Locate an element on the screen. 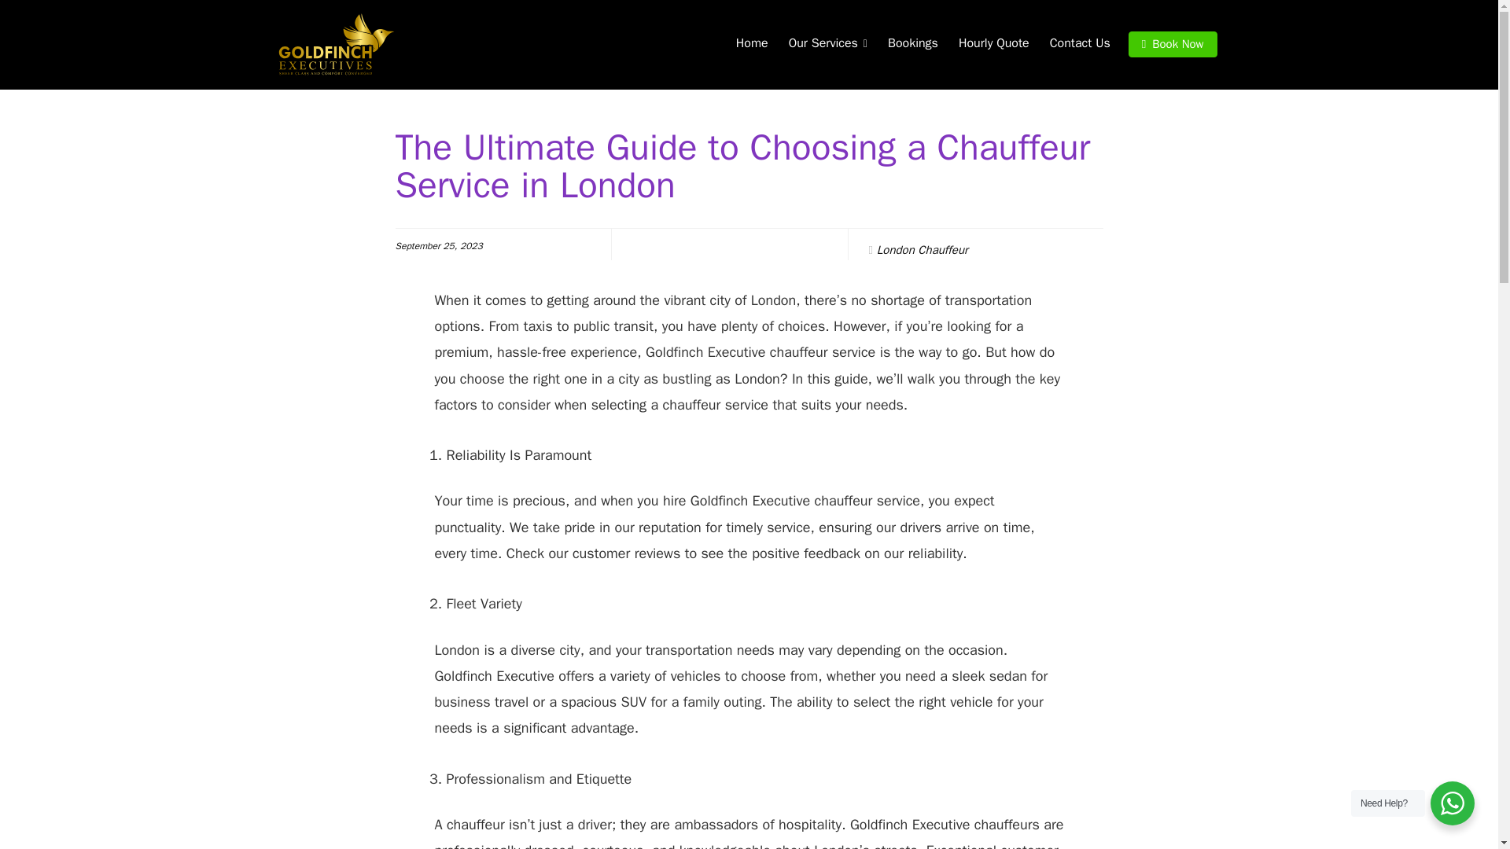 This screenshot has height=849, width=1510. Our Services is located at coordinates (827, 44).